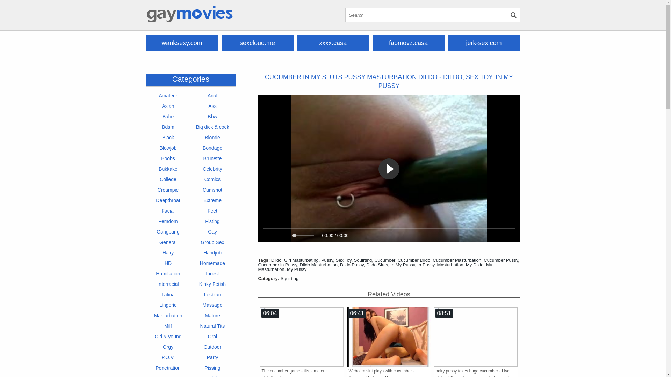 The height and width of the screenshot is (377, 671). What do you see at coordinates (168, 295) in the screenshot?
I see `Latina` at bounding box center [168, 295].